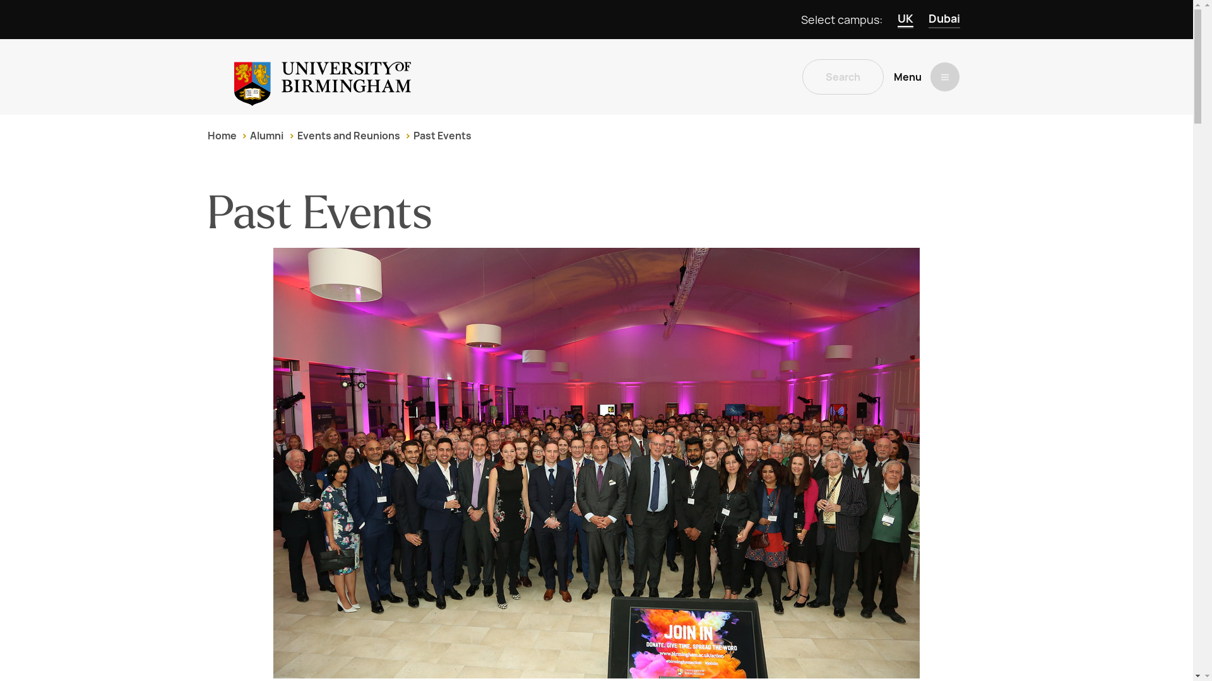 The height and width of the screenshot is (681, 1212). Describe the element at coordinates (905, 20) in the screenshot. I see `UK` at that location.